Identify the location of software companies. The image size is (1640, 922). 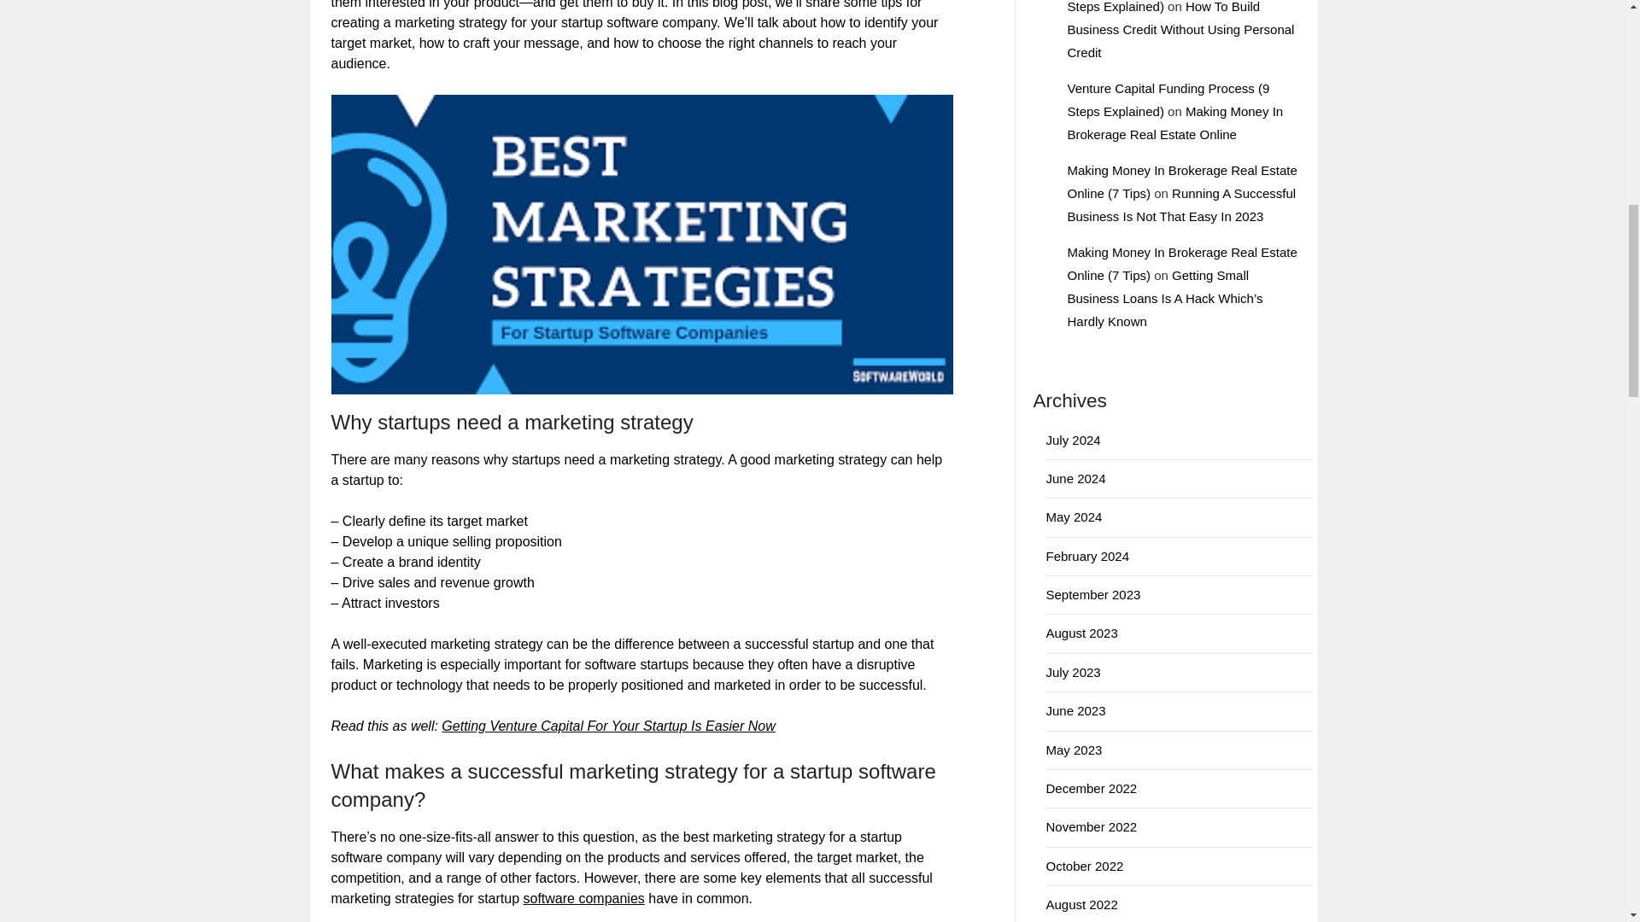
(583, 898).